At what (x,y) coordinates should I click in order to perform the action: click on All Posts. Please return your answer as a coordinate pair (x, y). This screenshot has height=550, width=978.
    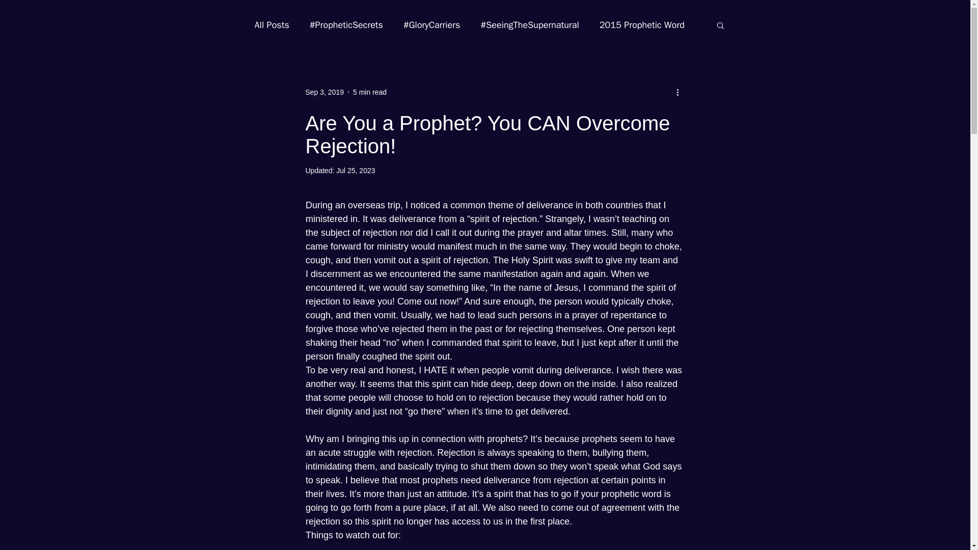
    Looking at the image, I should click on (272, 24).